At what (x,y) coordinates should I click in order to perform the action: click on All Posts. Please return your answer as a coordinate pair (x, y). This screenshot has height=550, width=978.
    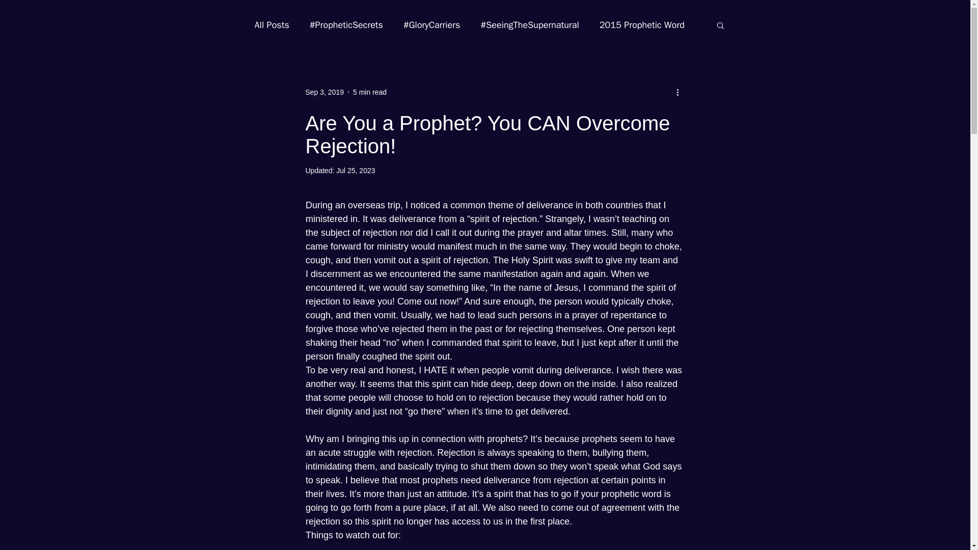
    Looking at the image, I should click on (272, 24).